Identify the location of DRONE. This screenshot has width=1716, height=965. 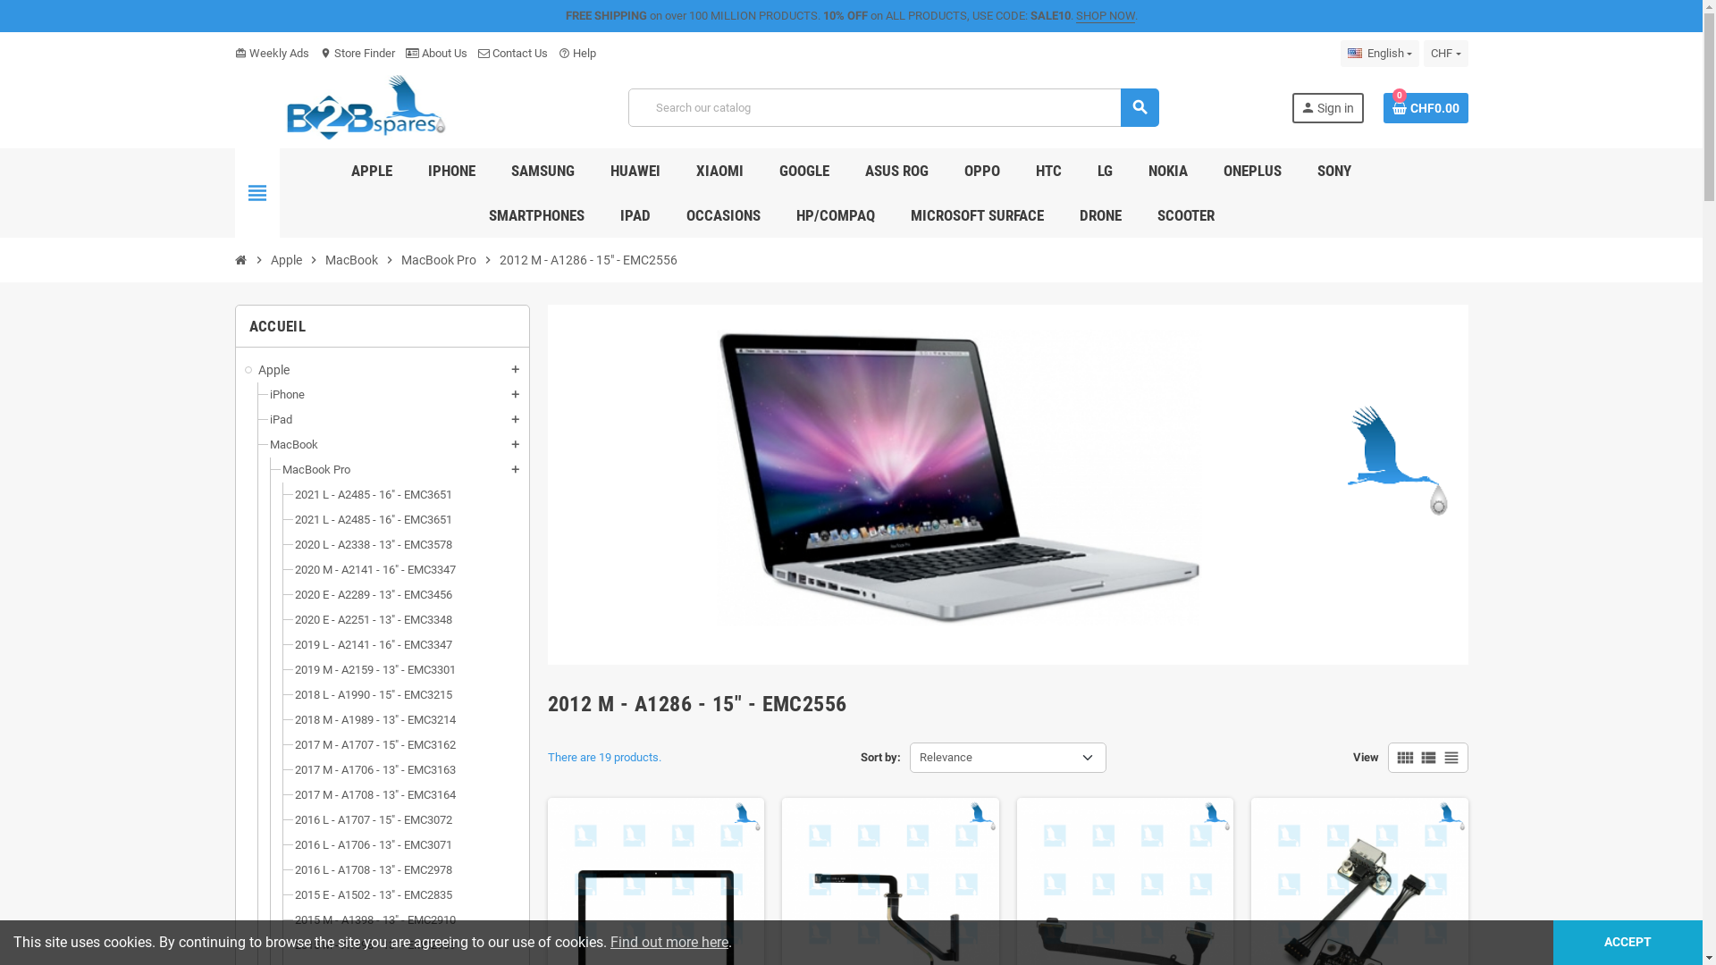
(1099, 215).